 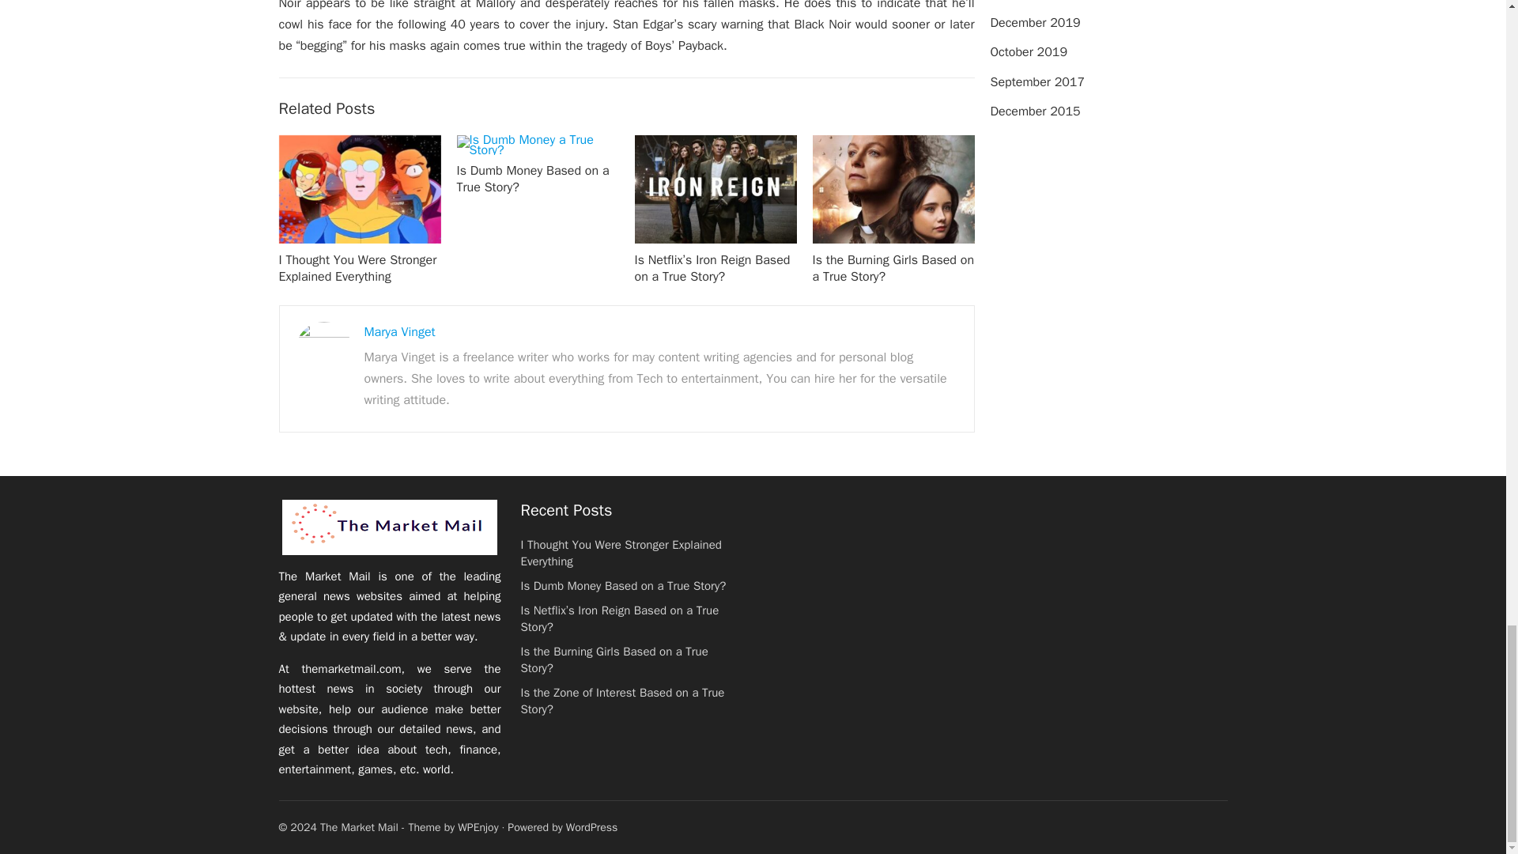 I want to click on I Thought You Were Stronger Explained Everything, so click(x=357, y=267).